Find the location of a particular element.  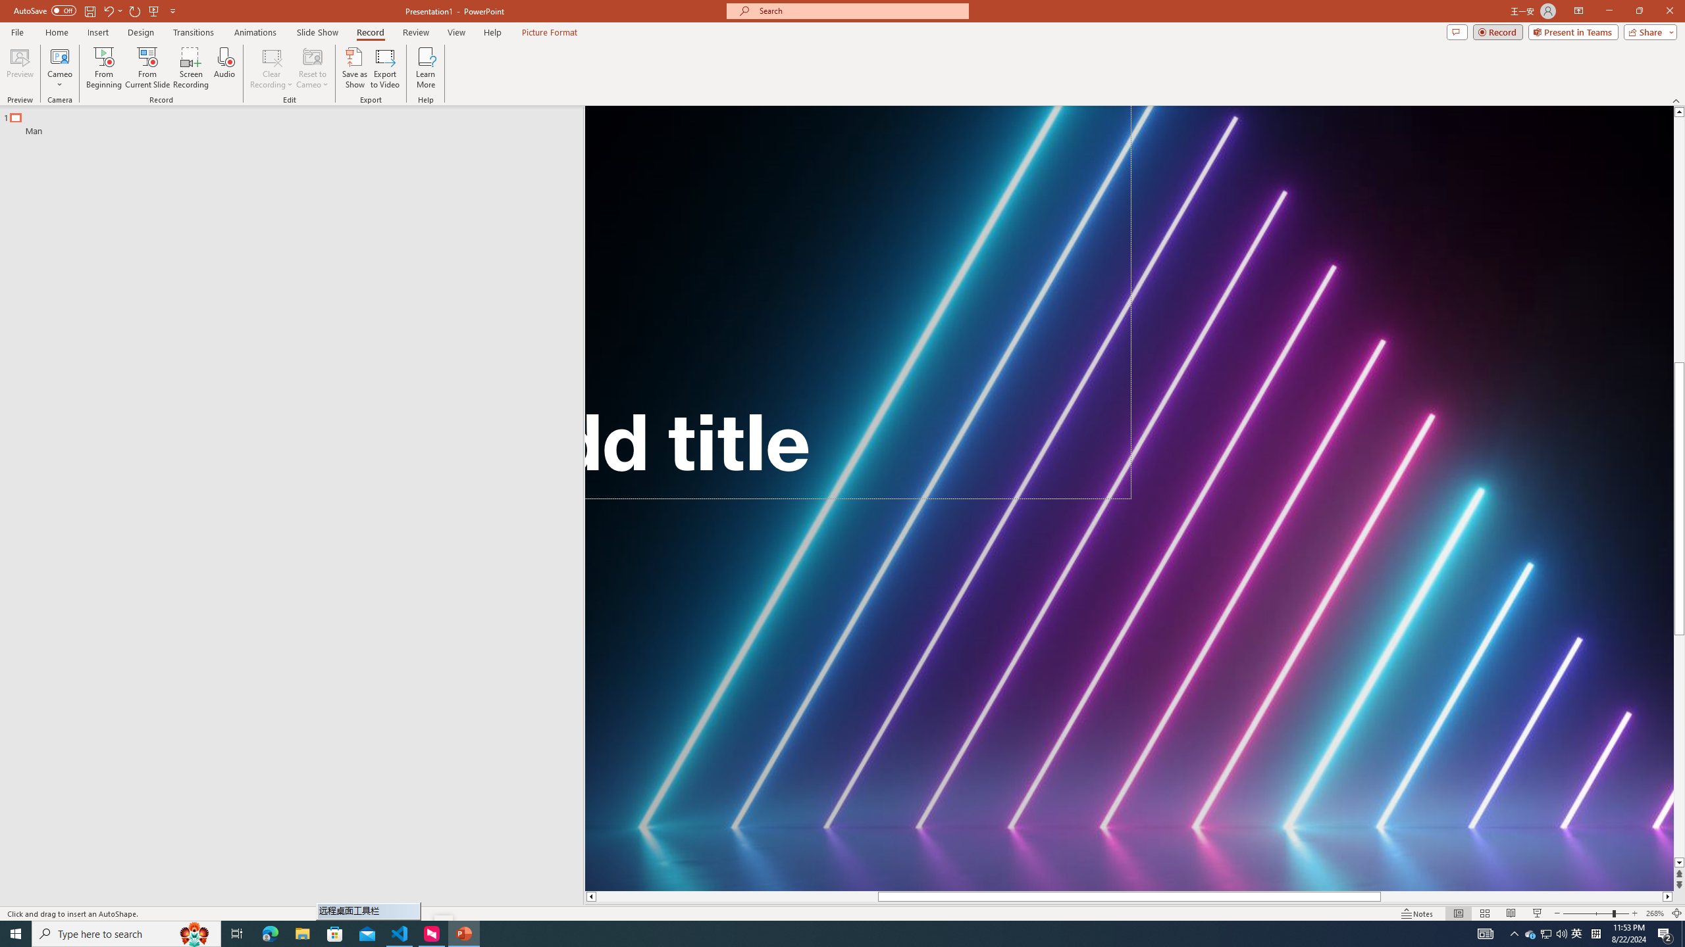

Slide Sorter is located at coordinates (1484, 913).